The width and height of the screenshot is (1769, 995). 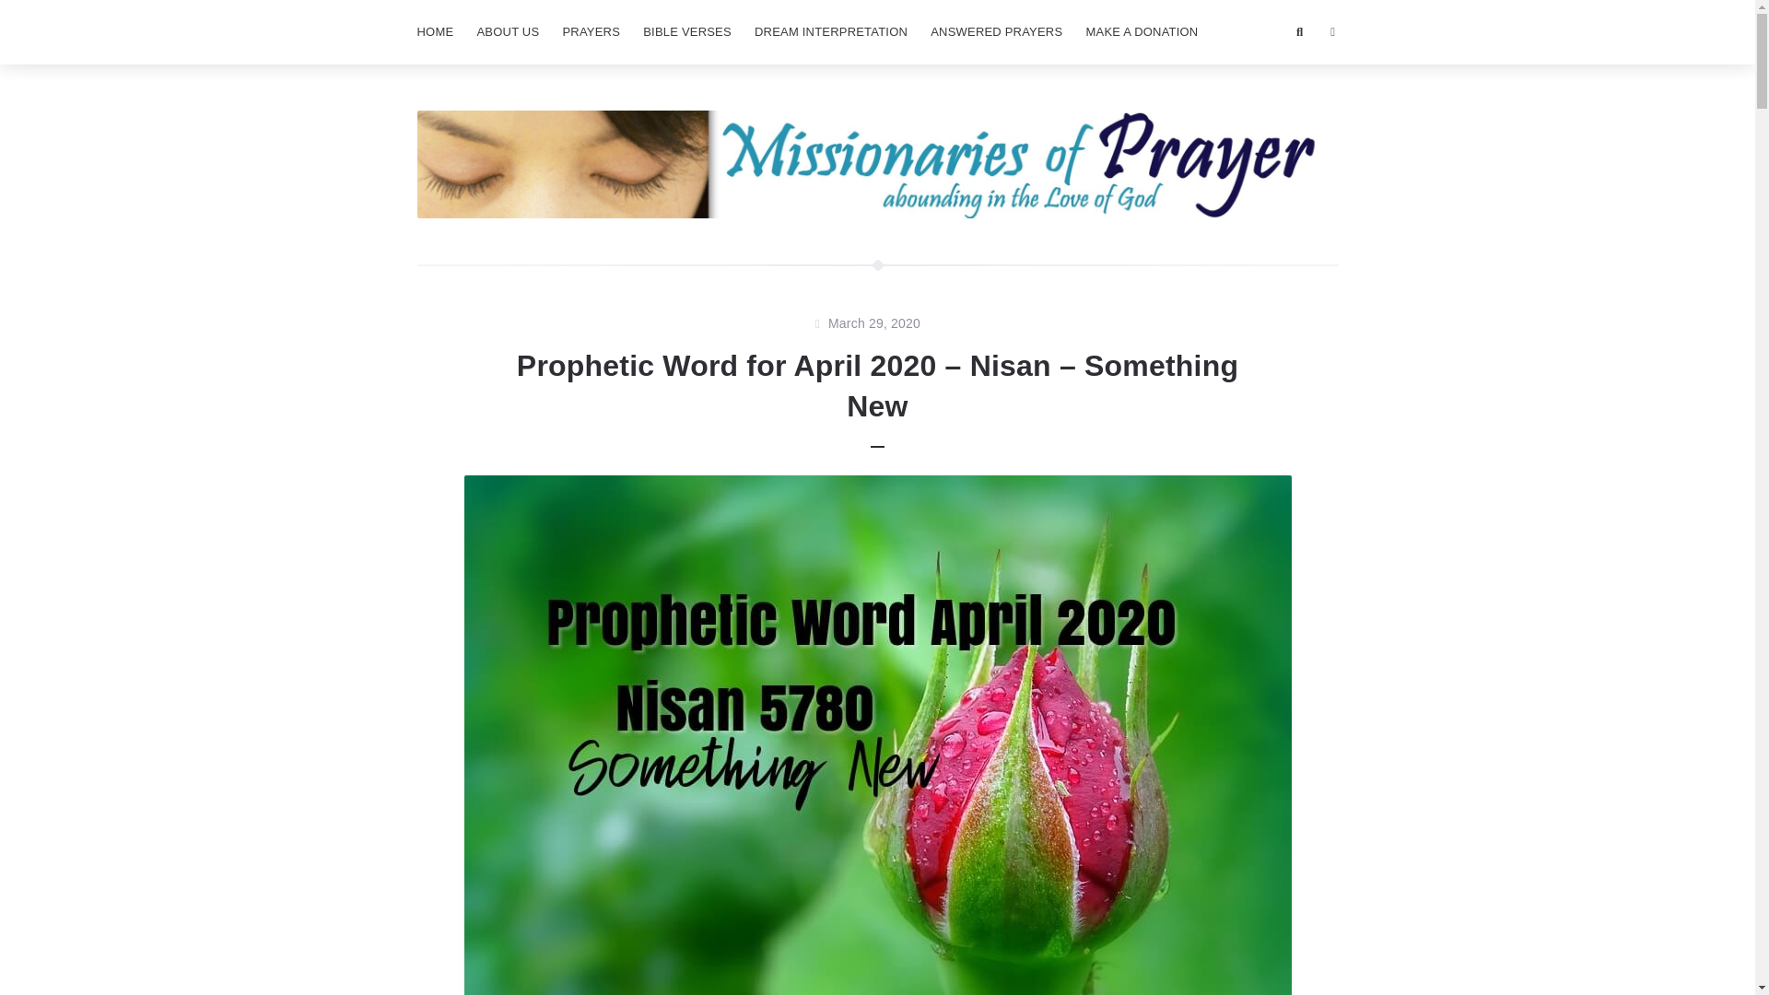 What do you see at coordinates (434, 32) in the screenshot?
I see `HOME` at bounding box center [434, 32].